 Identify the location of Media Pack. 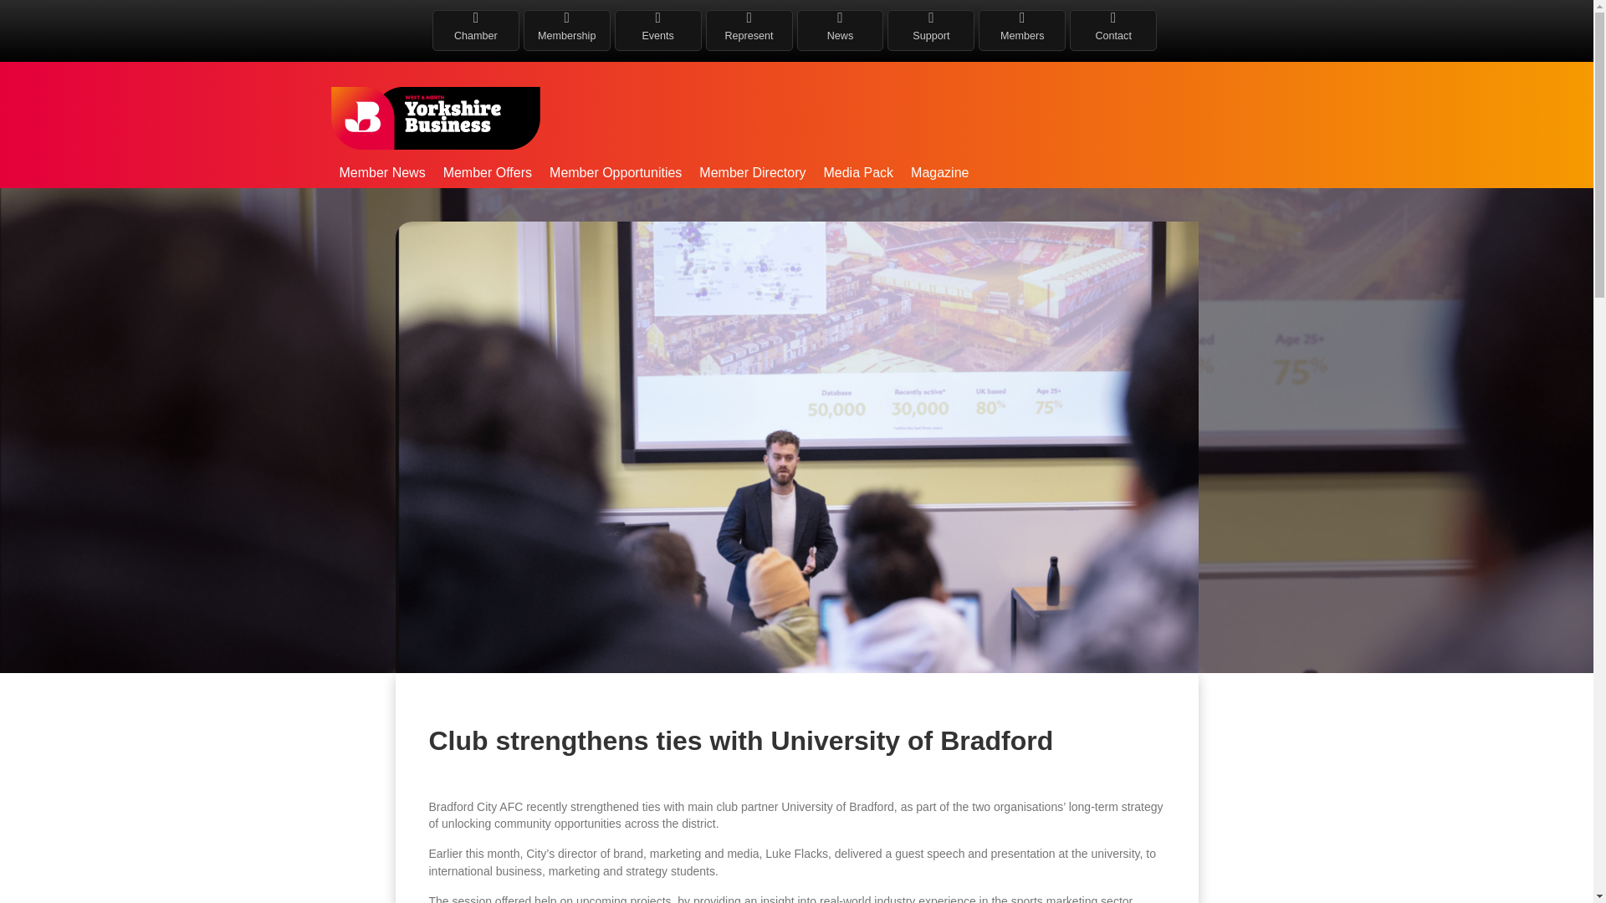
(857, 172).